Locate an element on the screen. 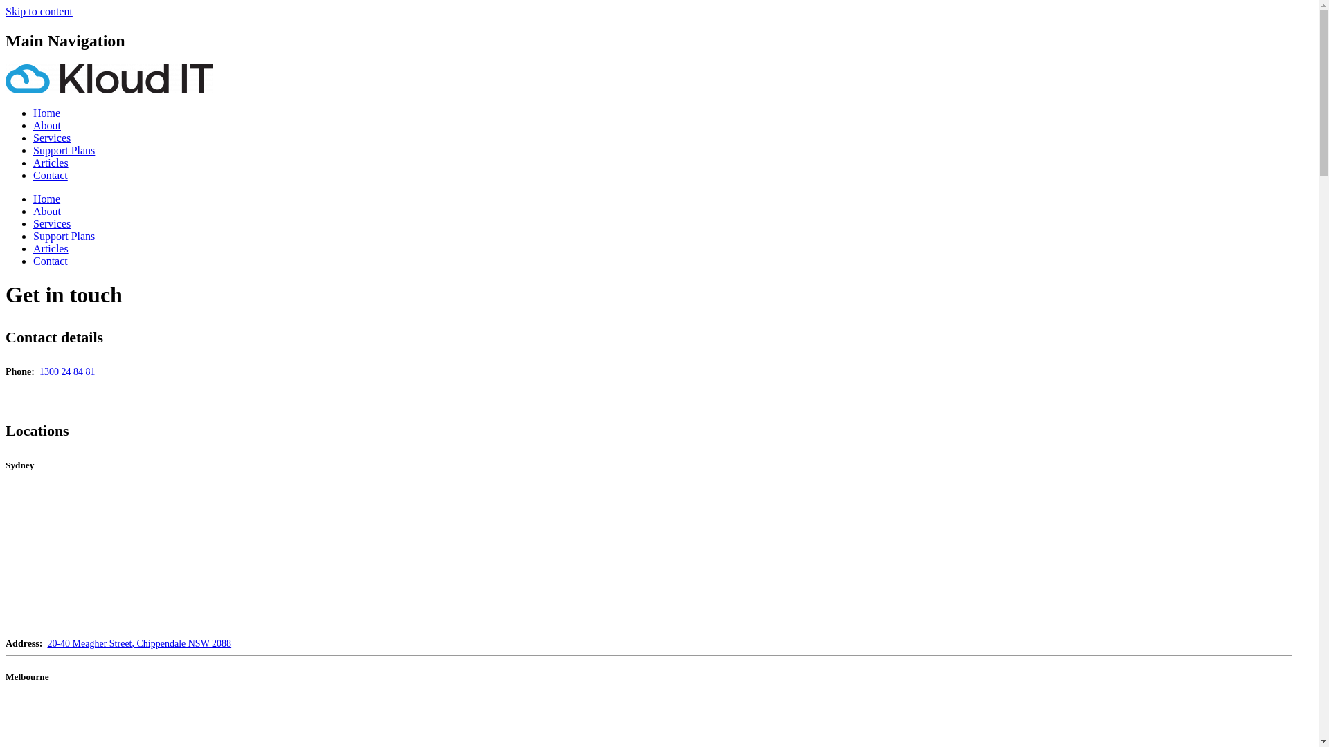 The height and width of the screenshot is (747, 1329). Contact is located at coordinates (51, 176).